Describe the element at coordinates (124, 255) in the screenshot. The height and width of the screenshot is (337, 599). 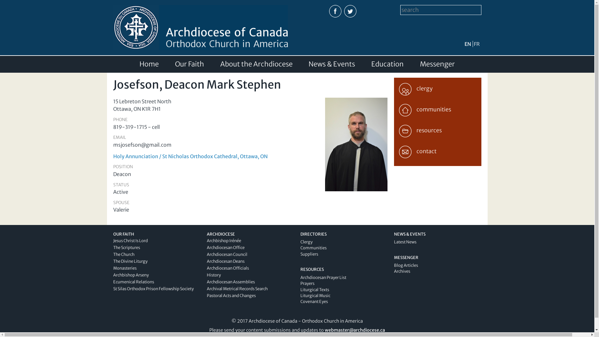
I see `The Church` at that location.